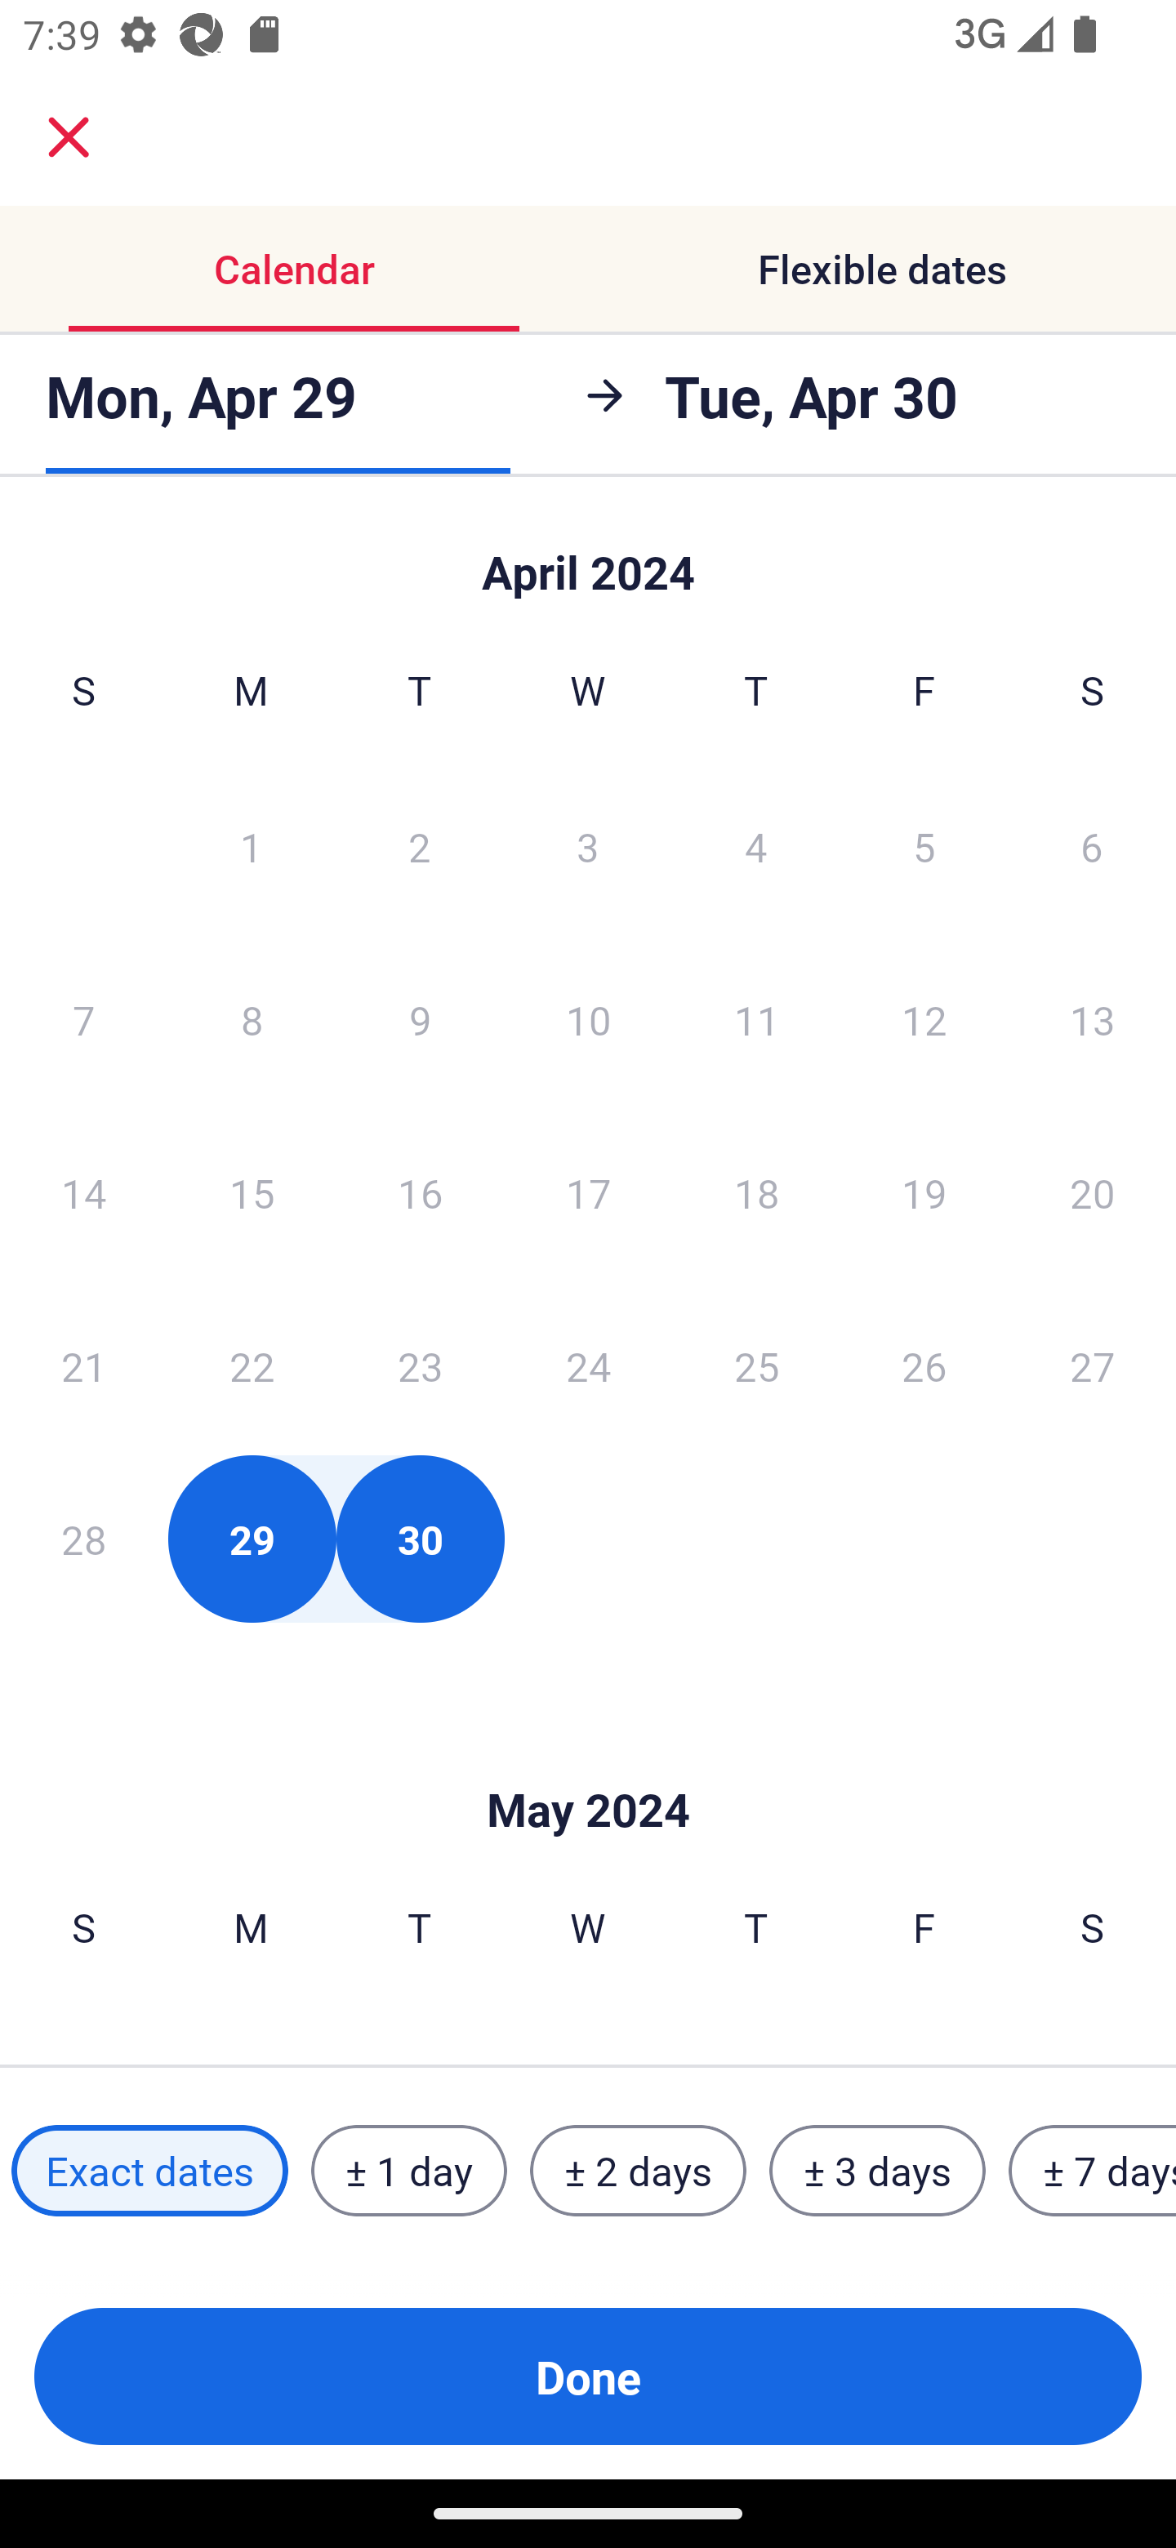  What do you see at coordinates (924, 845) in the screenshot?
I see `5 Friday, April 5, 2024` at bounding box center [924, 845].